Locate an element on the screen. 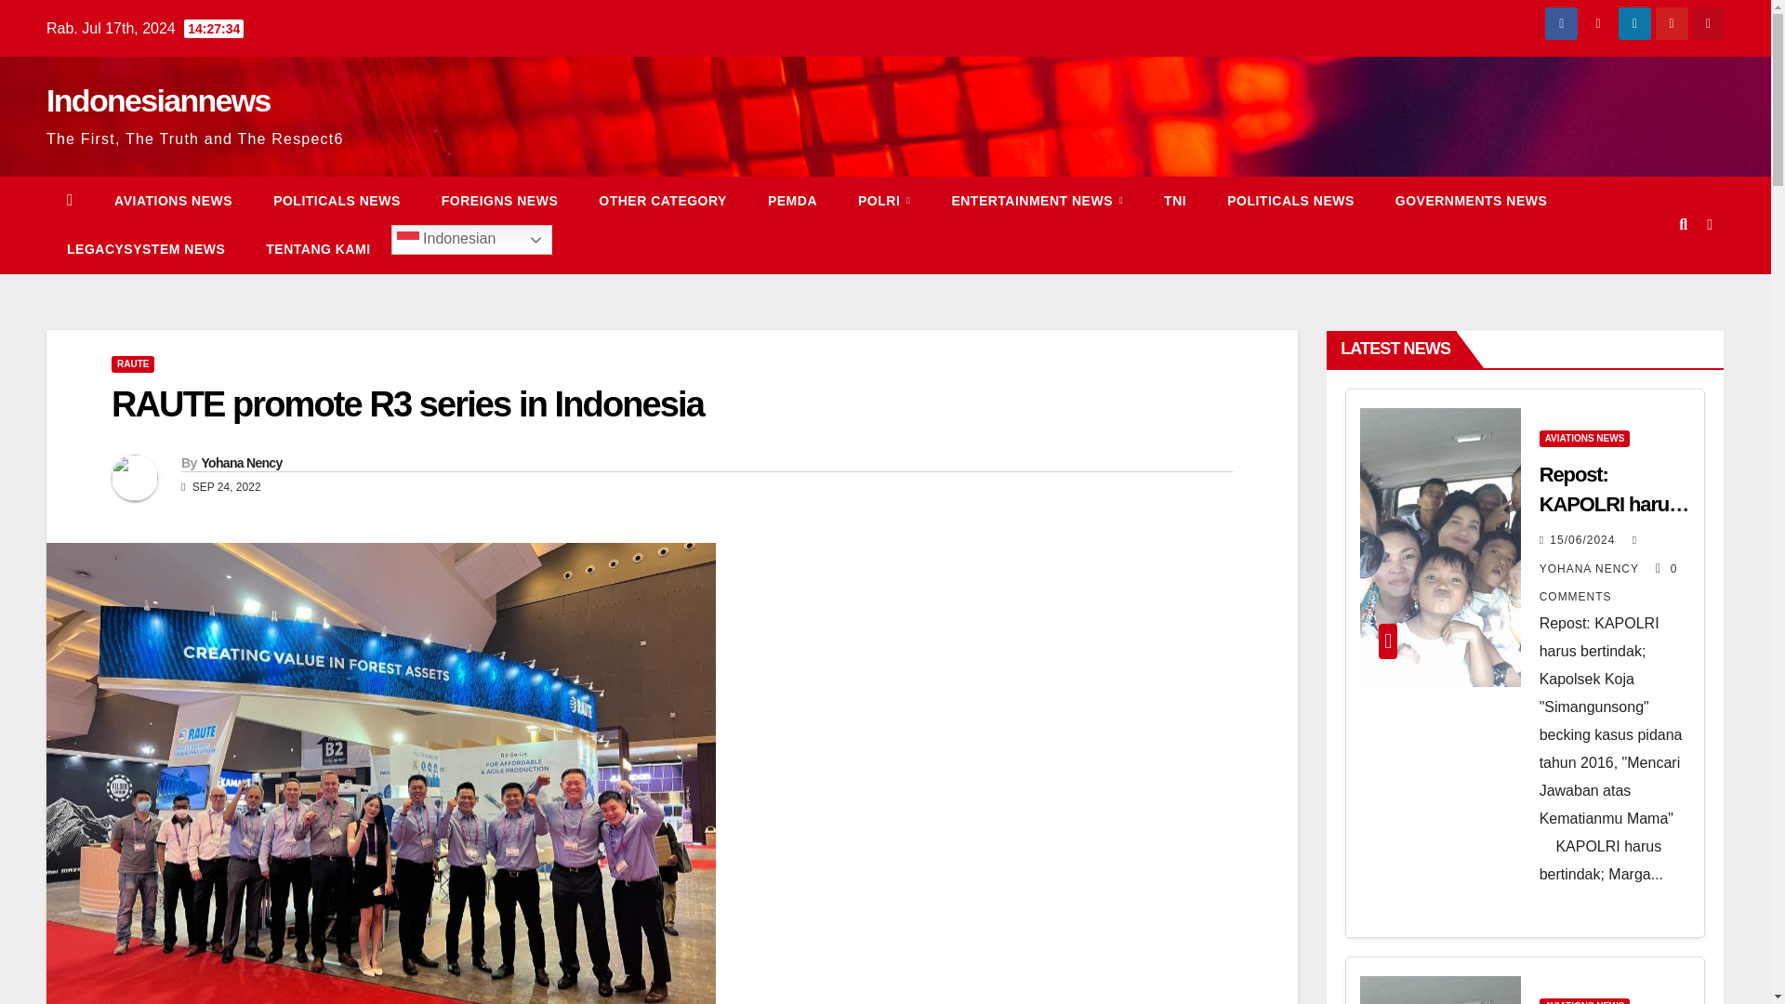 This screenshot has width=1785, height=1004. Other Category is located at coordinates (663, 201).